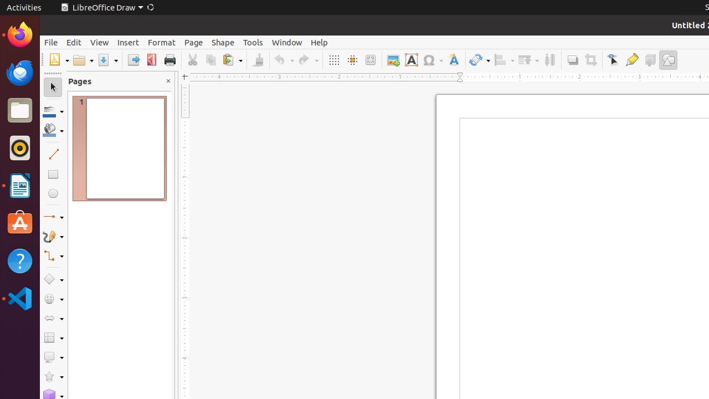 This screenshot has height=399, width=709. What do you see at coordinates (287, 42) in the screenshot?
I see `Window` at bounding box center [287, 42].